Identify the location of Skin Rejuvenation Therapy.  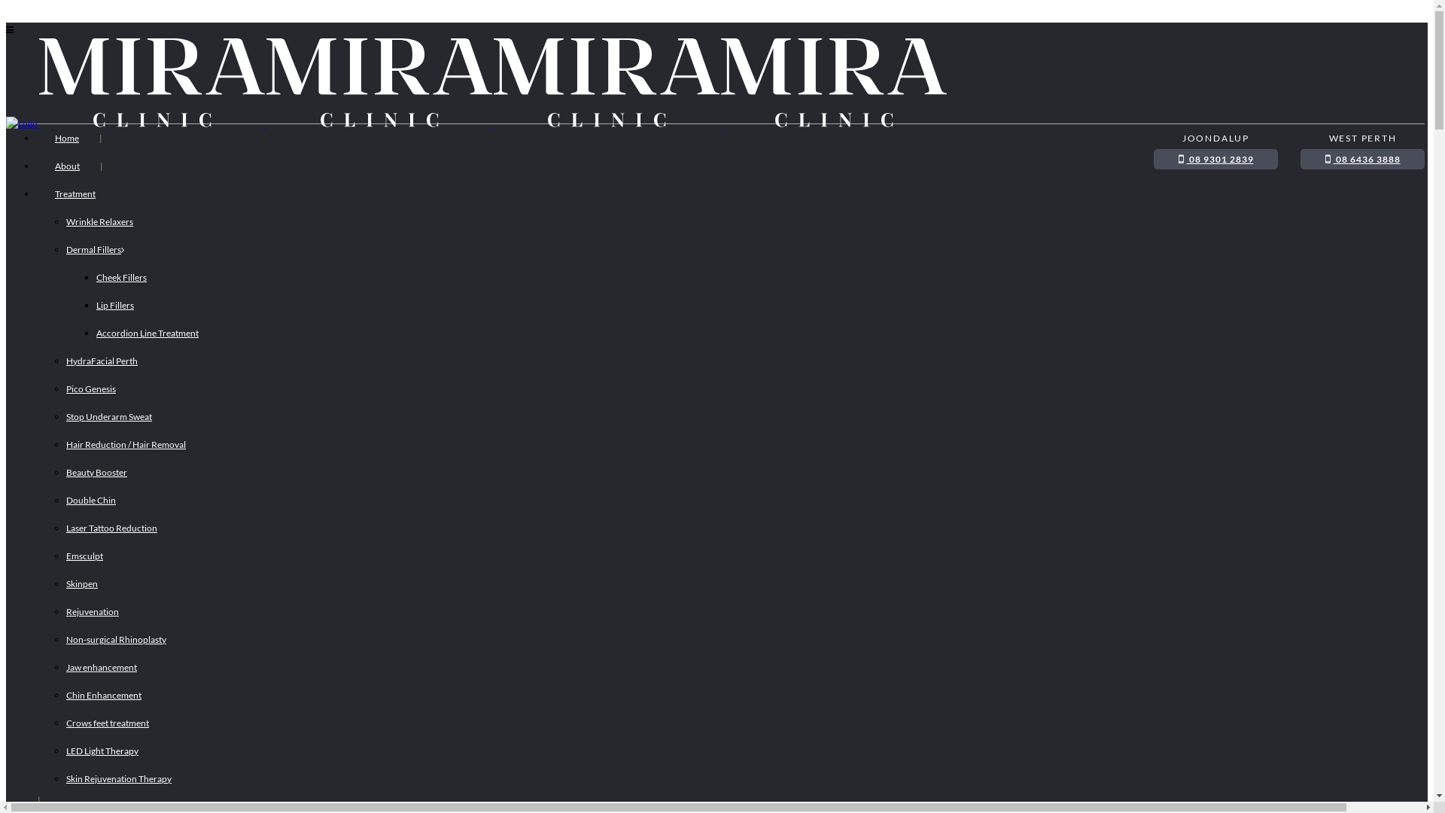
(119, 778).